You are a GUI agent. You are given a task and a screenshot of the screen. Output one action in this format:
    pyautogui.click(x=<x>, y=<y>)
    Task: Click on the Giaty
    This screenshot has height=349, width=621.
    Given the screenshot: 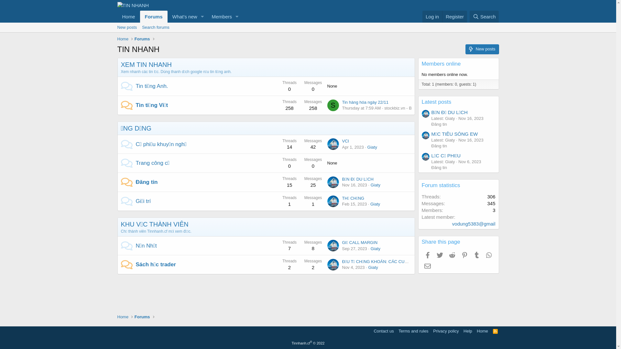 What is the action you would take?
    pyautogui.click(x=375, y=204)
    